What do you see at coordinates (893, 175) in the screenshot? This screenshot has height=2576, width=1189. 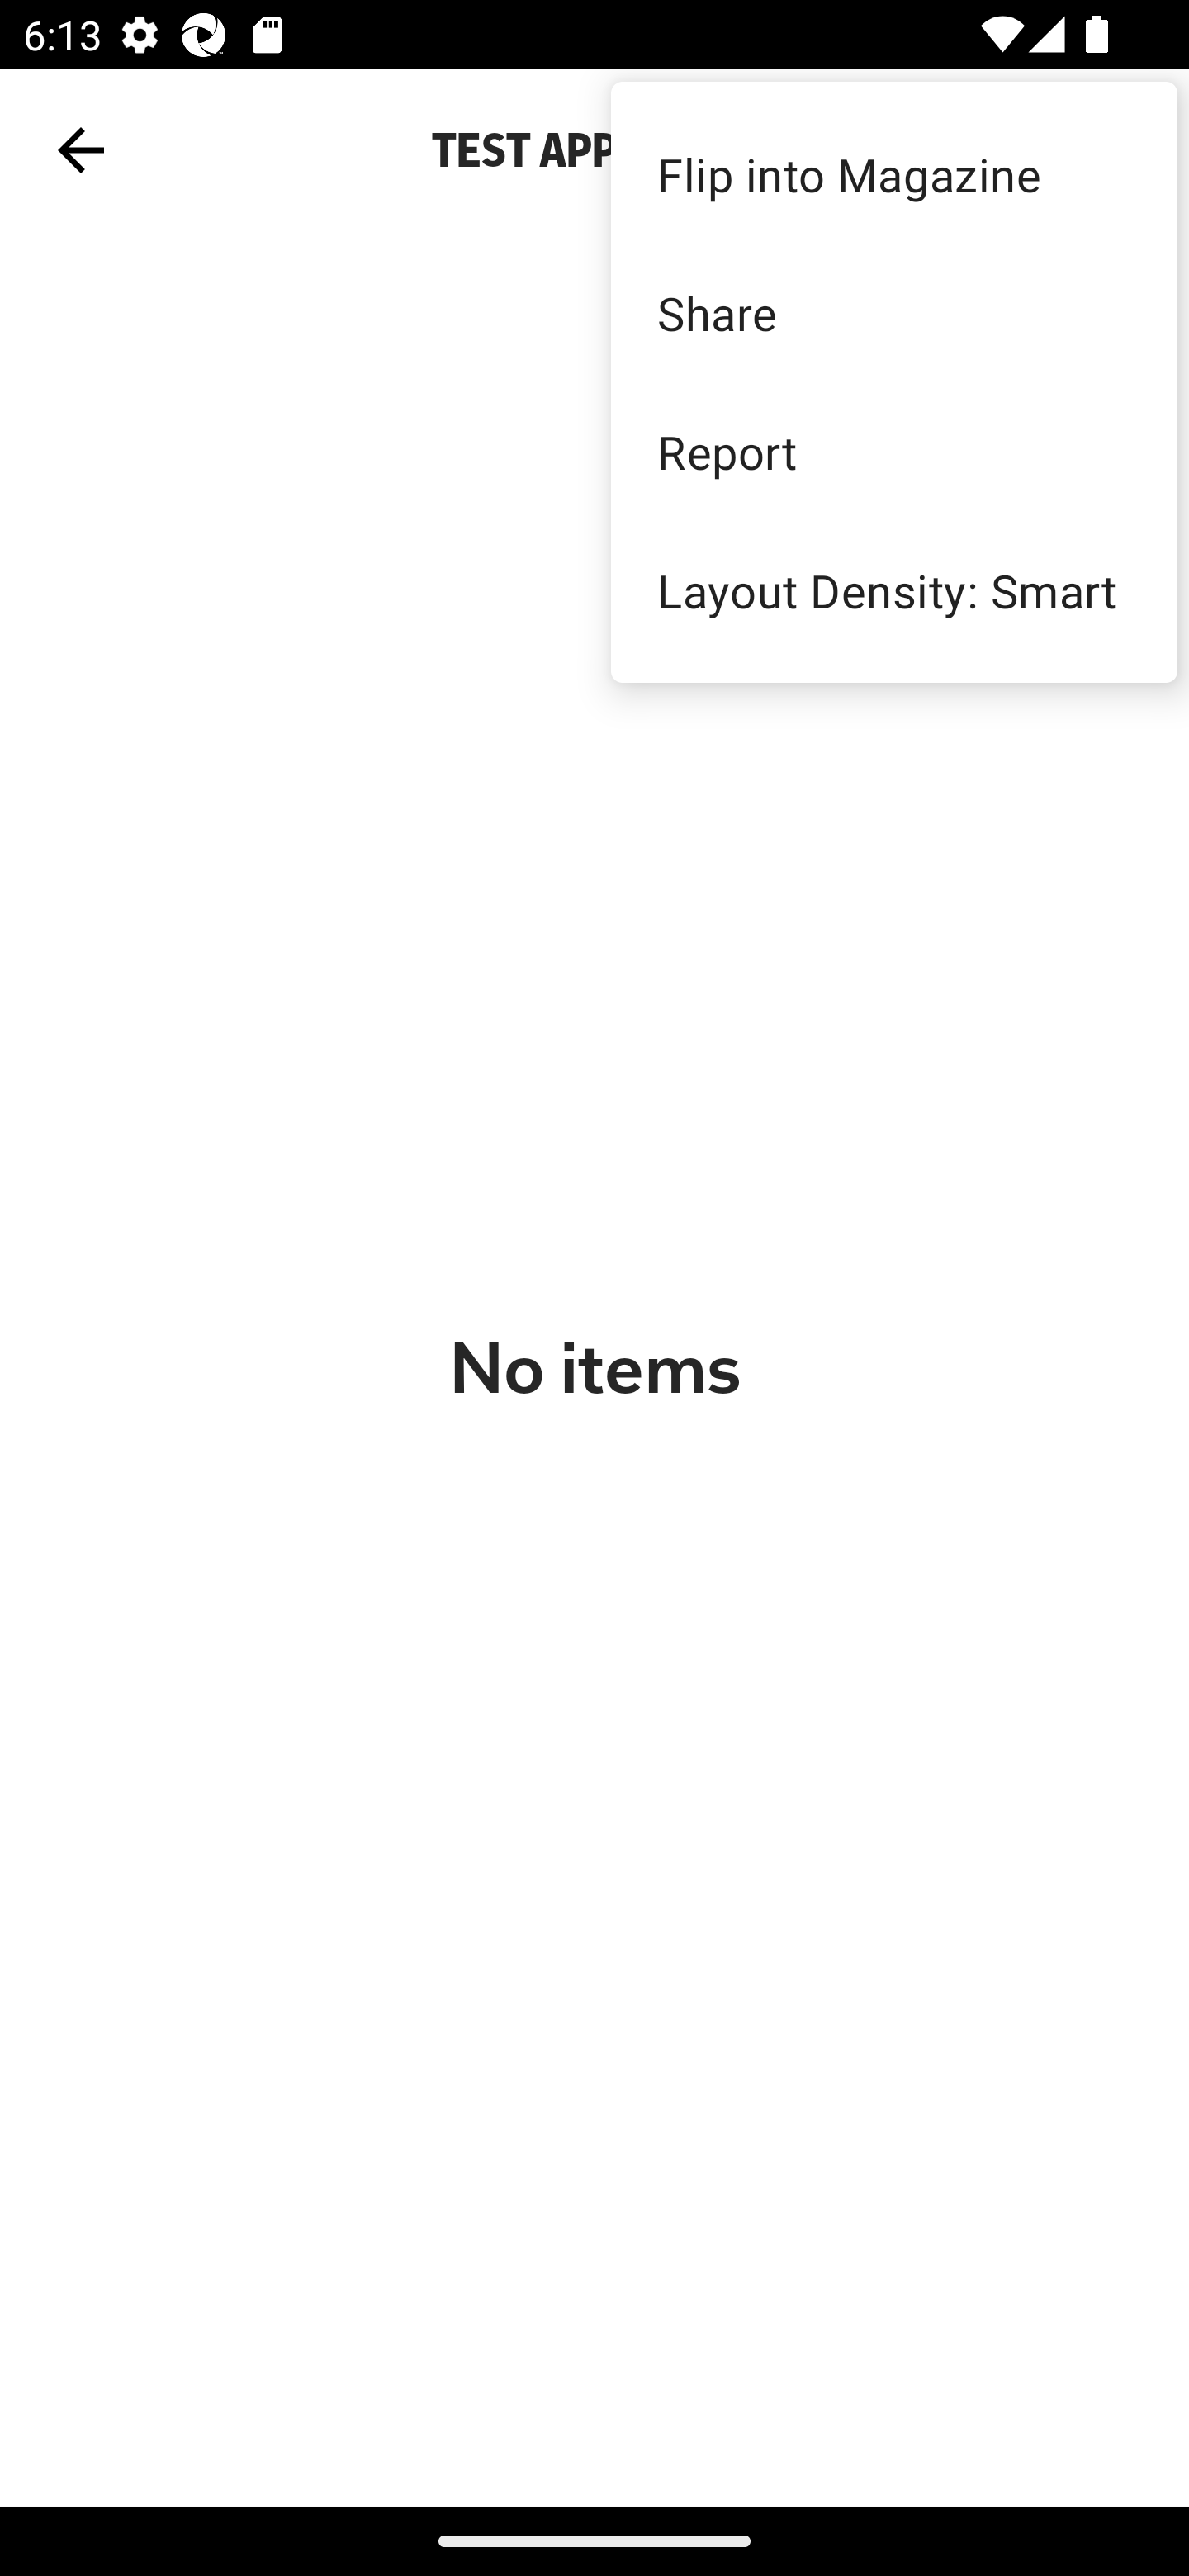 I see `Flip into Magazine` at bounding box center [893, 175].